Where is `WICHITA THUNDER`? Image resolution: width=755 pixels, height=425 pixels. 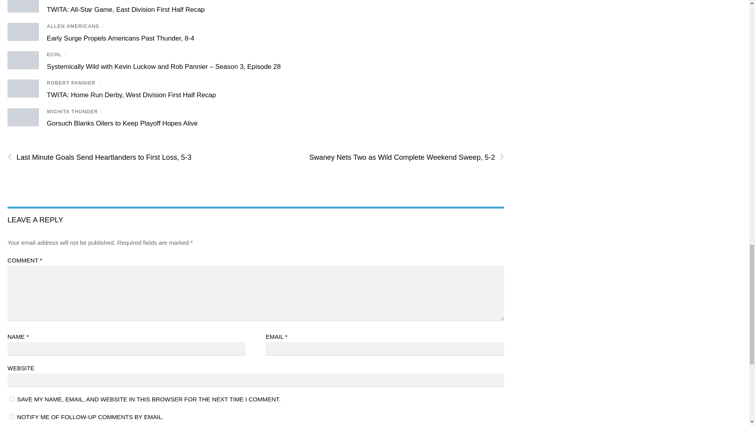
WICHITA THUNDER is located at coordinates (72, 111).